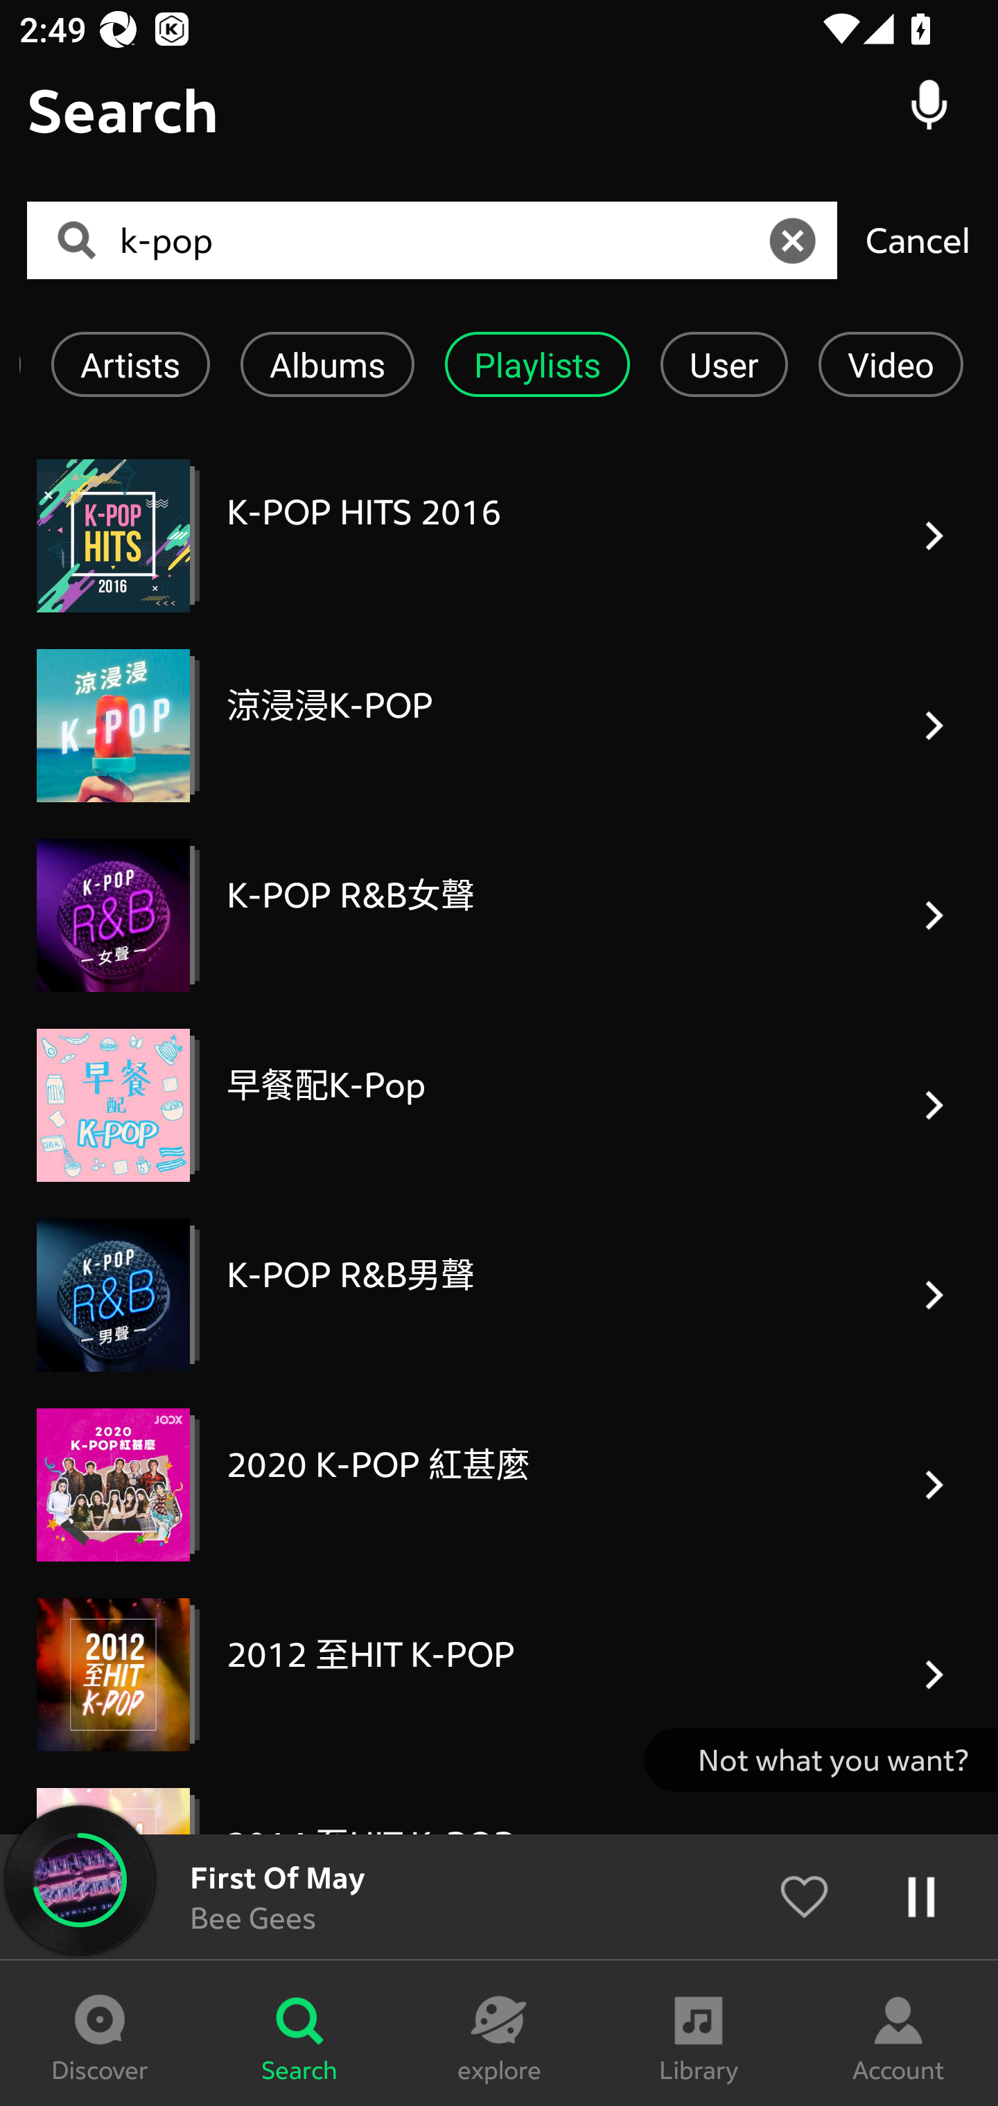 The width and height of the screenshot is (998, 2106). I want to click on First Of May Bee Gees, so click(499, 1897).